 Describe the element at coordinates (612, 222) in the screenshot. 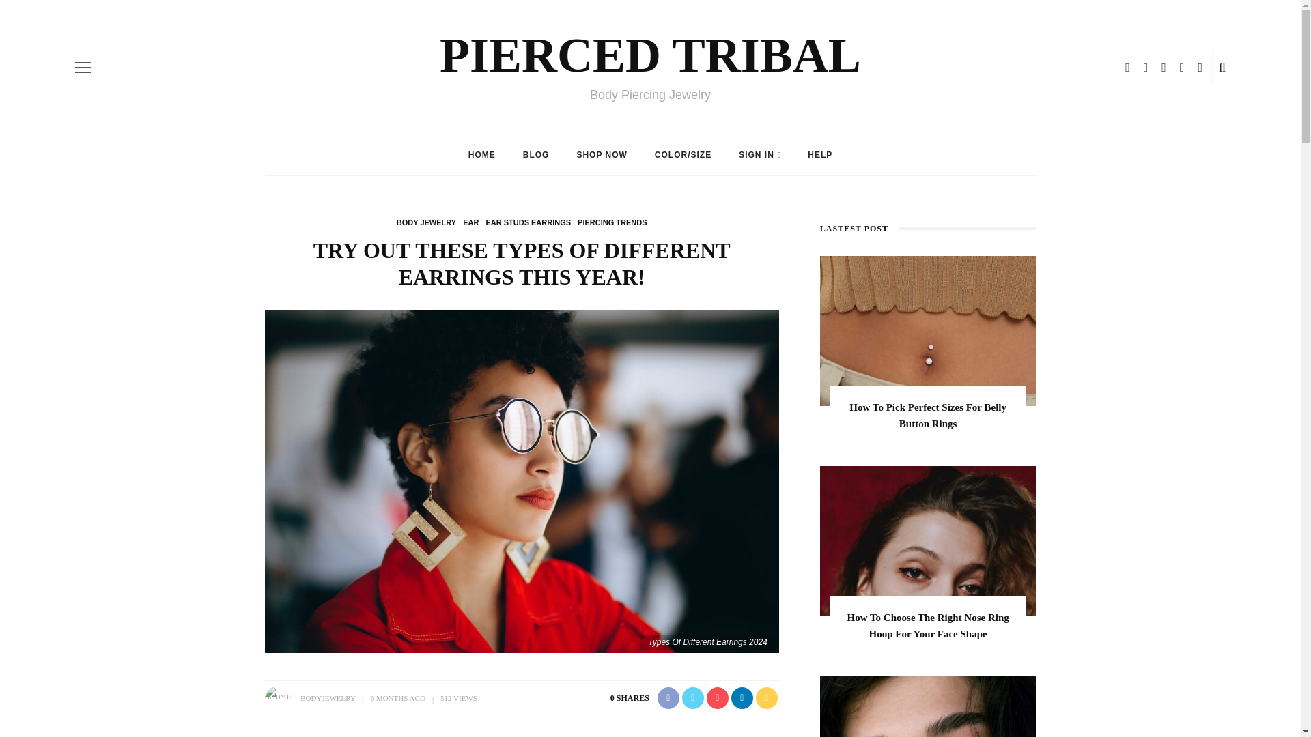

I see `PIERCING TRENDS` at that location.